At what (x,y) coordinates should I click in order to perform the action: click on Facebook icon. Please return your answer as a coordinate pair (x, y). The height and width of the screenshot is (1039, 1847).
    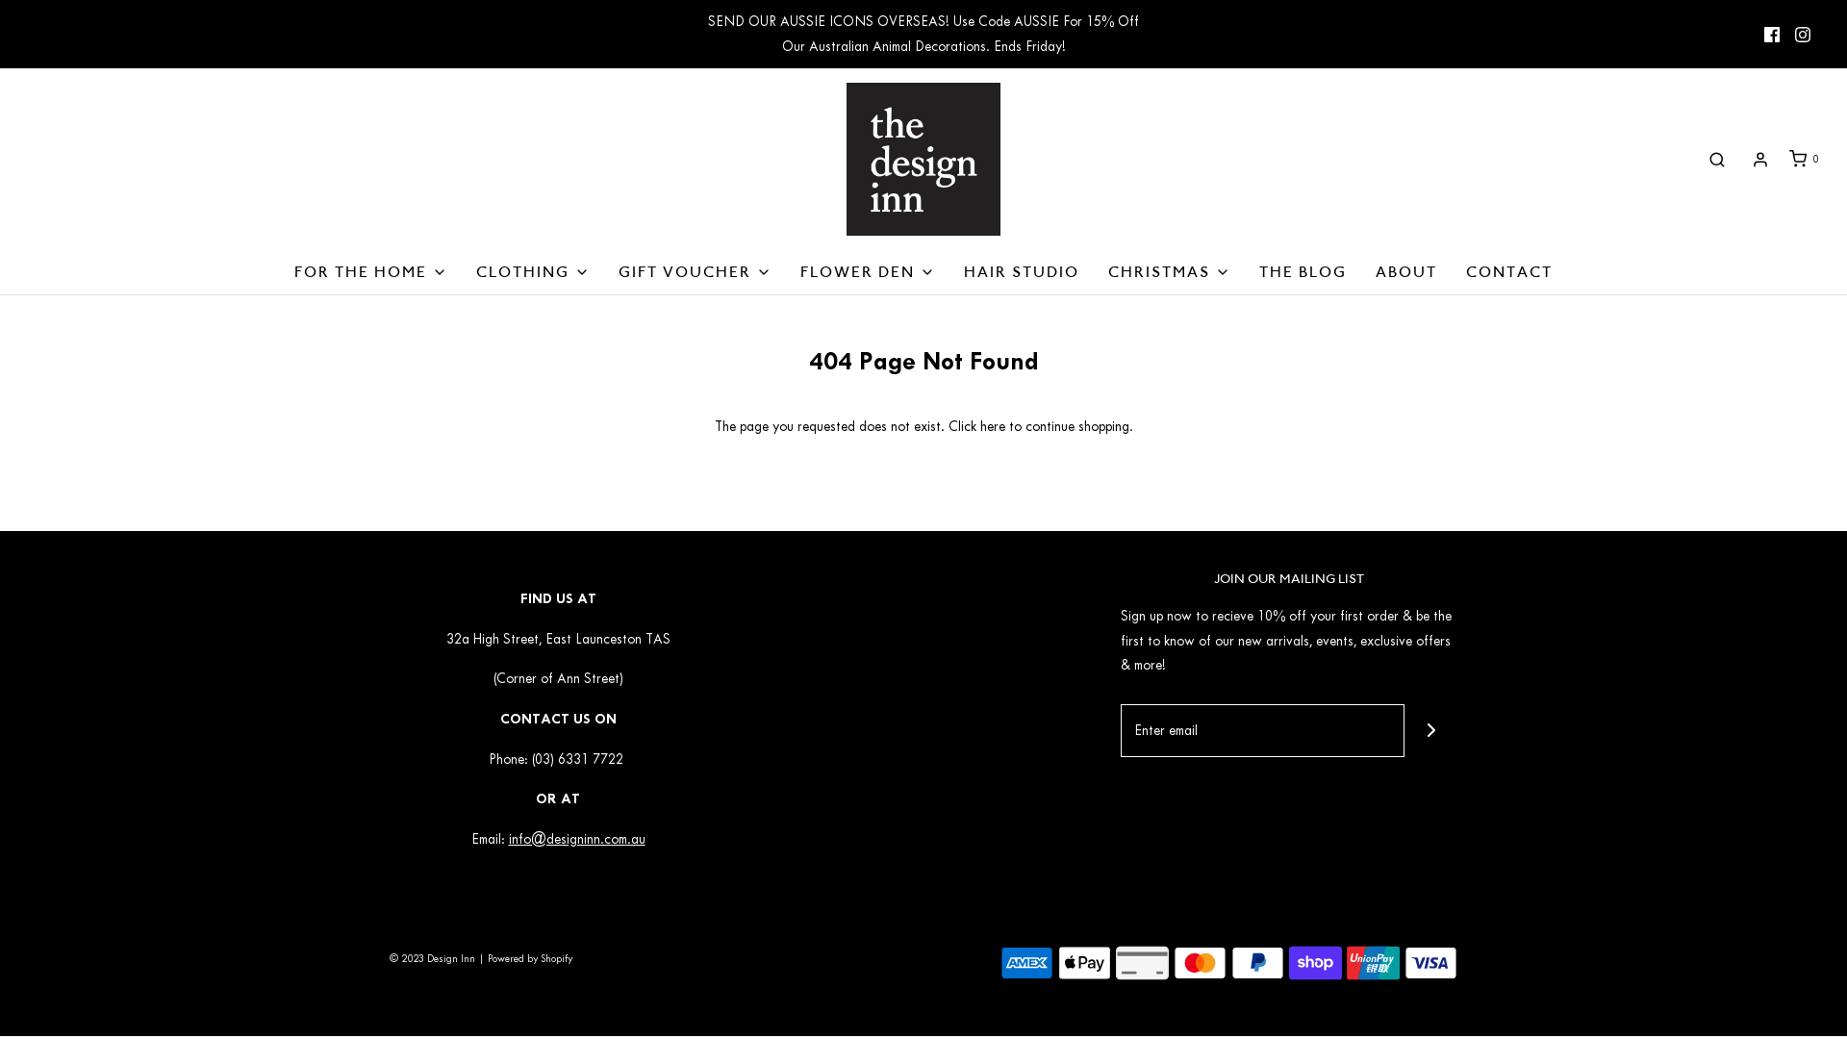
    Looking at the image, I should click on (1772, 35).